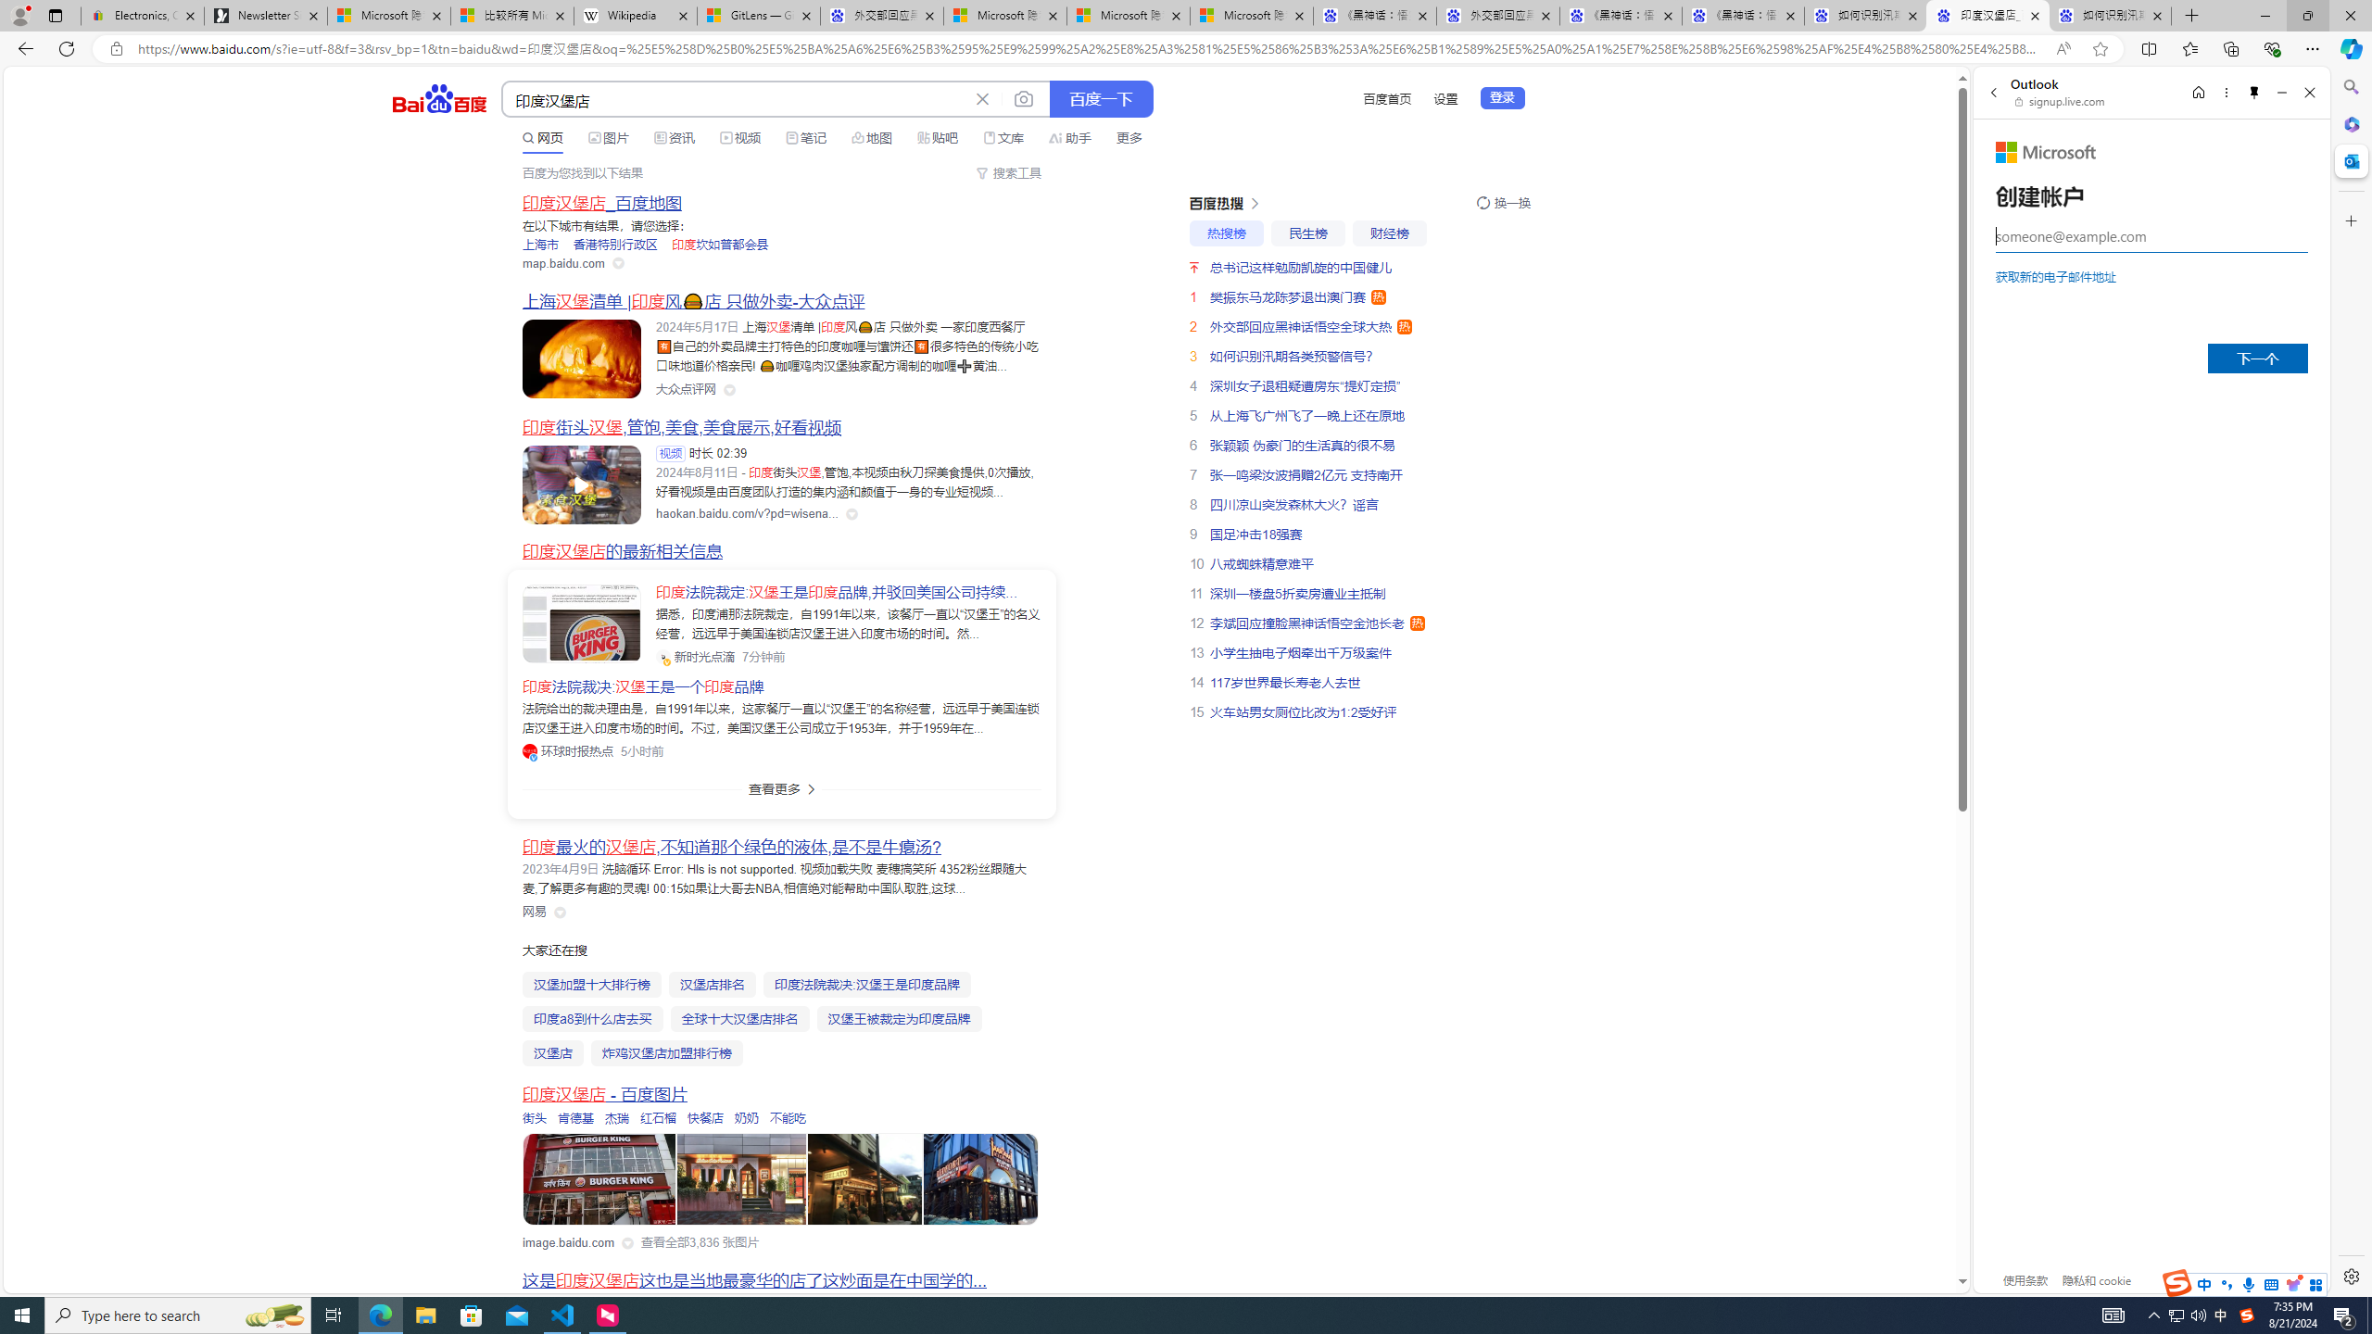 The image size is (2372, 1334). I want to click on To get missing image descriptions, open the context menu., so click(600, 1180).